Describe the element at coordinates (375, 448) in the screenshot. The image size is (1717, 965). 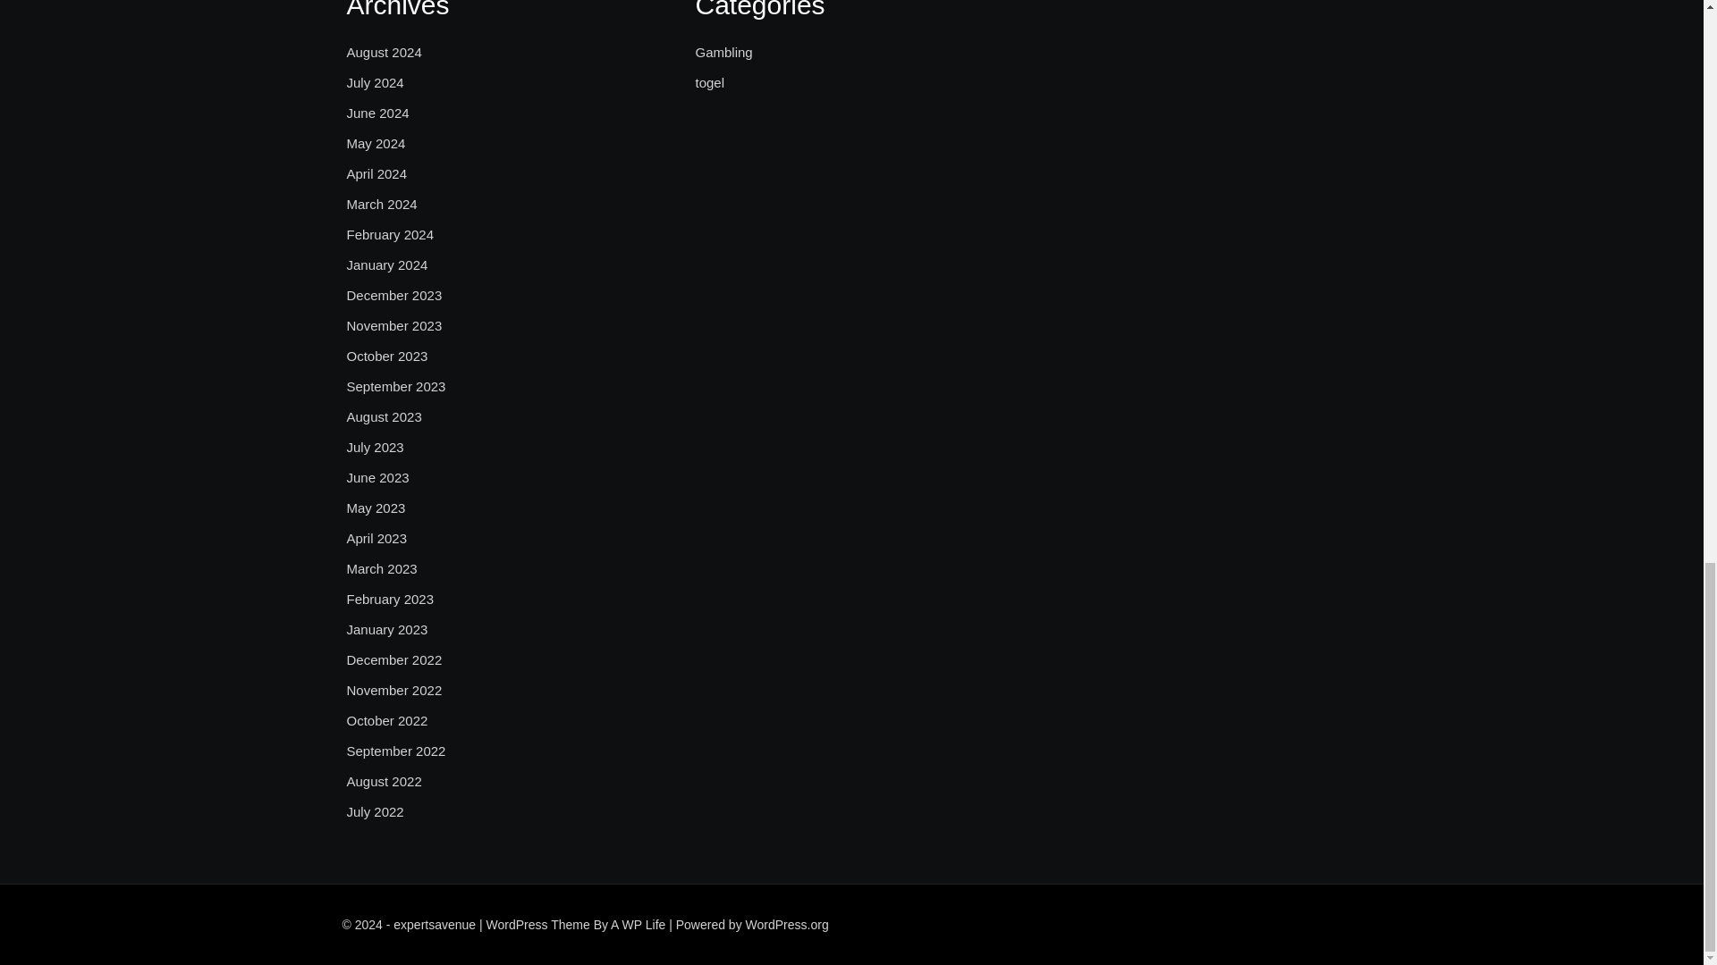
I see `July 2023` at that location.